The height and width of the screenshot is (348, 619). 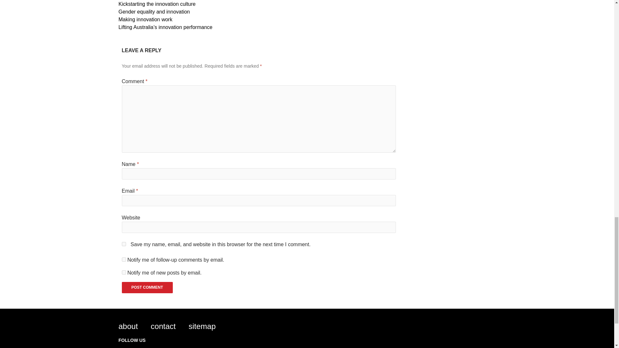 I want to click on yes, so click(x=124, y=244).